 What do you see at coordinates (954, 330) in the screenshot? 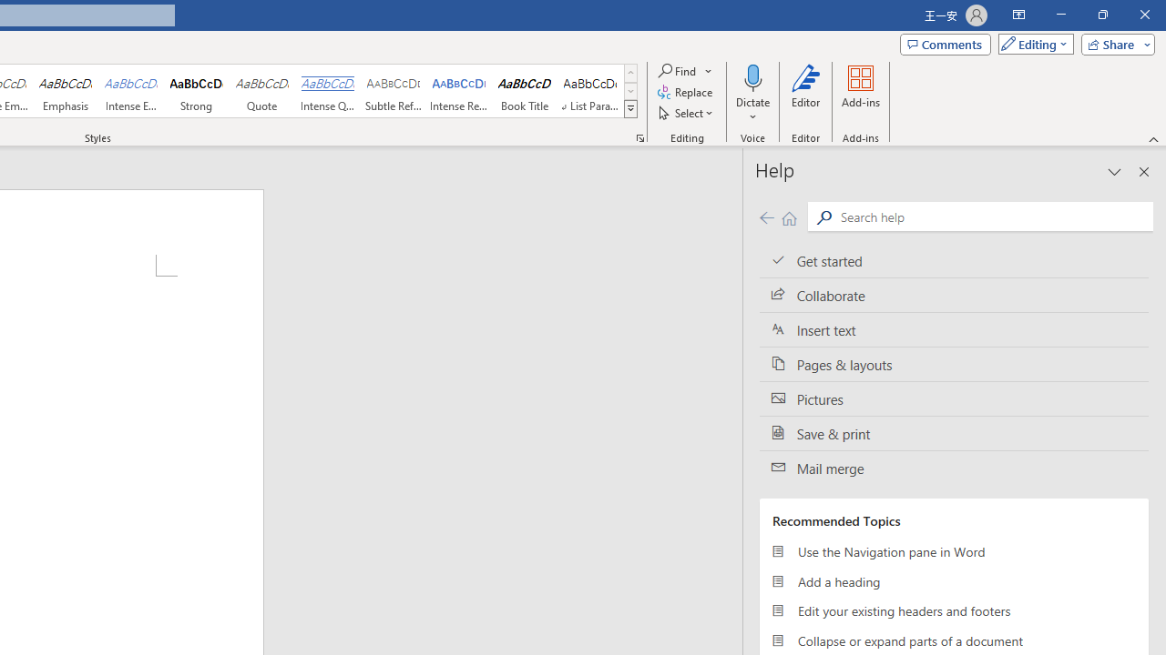
I see `Insert text` at bounding box center [954, 330].